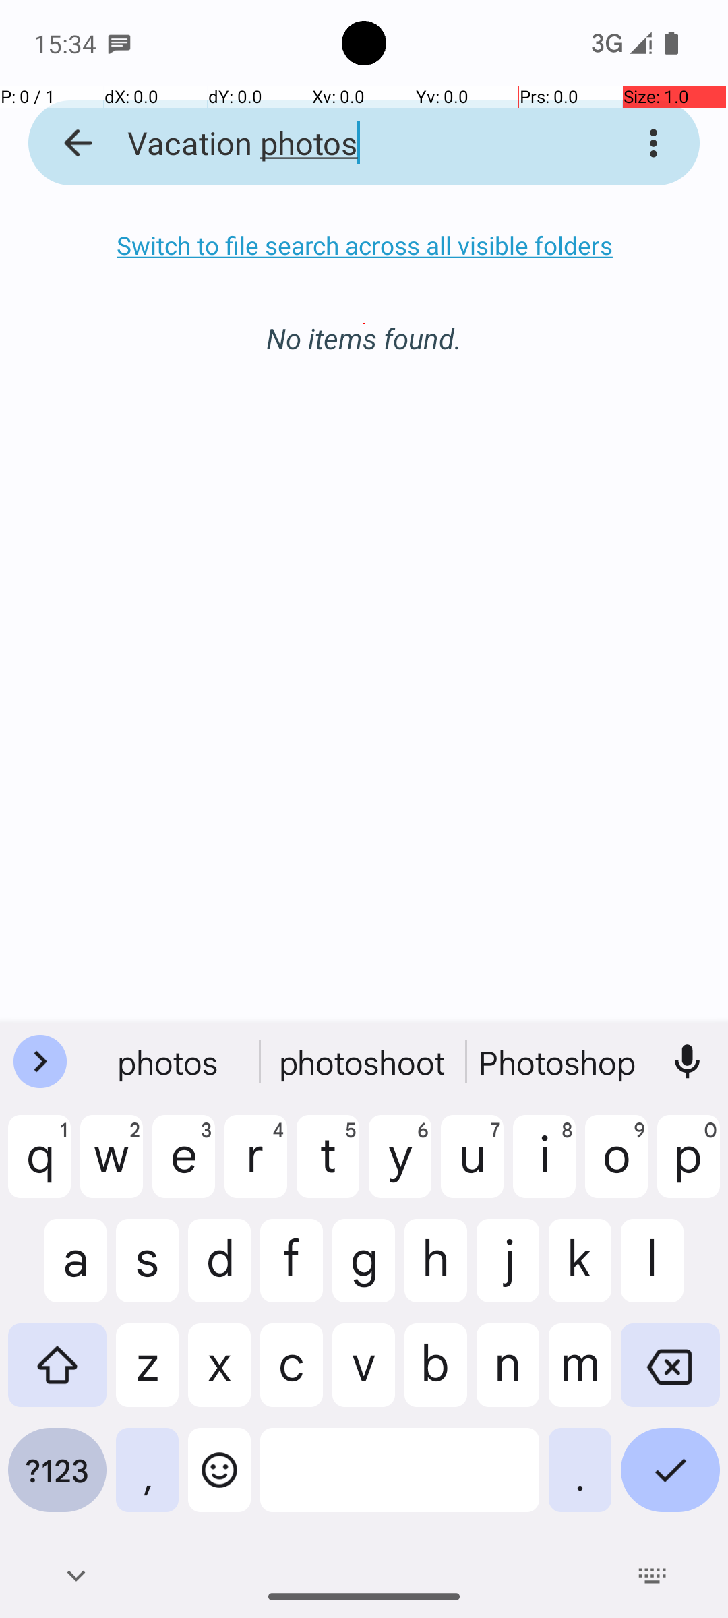 The height and width of the screenshot is (1618, 728). I want to click on x, so click(220, 1375).